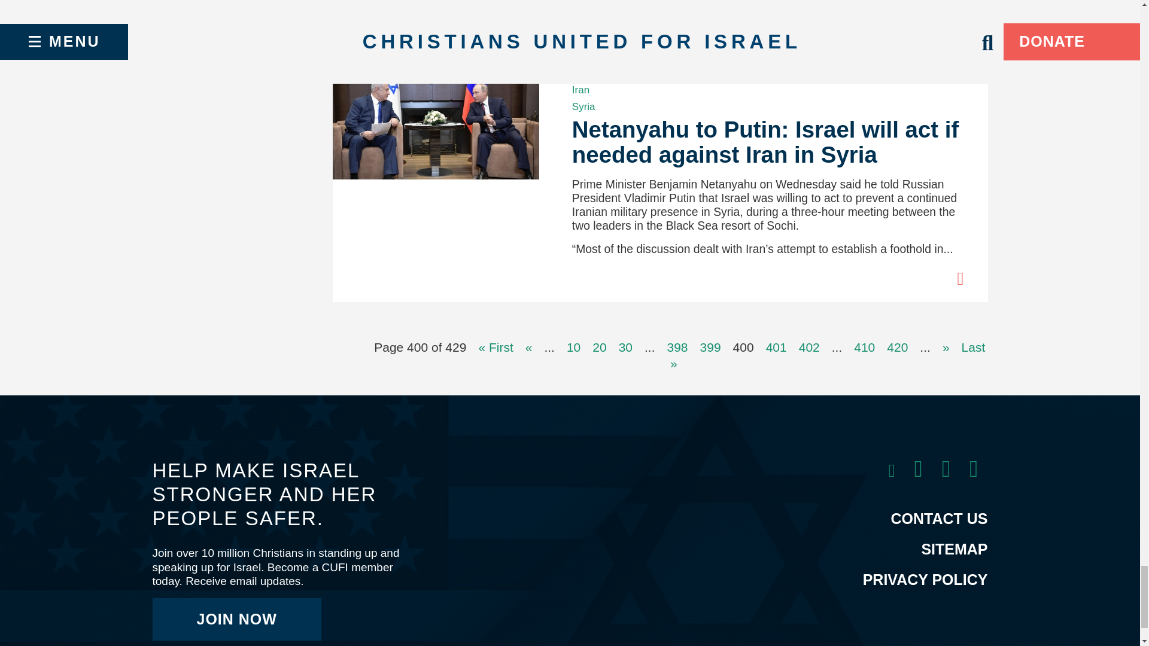 This screenshot has width=1149, height=646. I want to click on Page 30, so click(626, 347).